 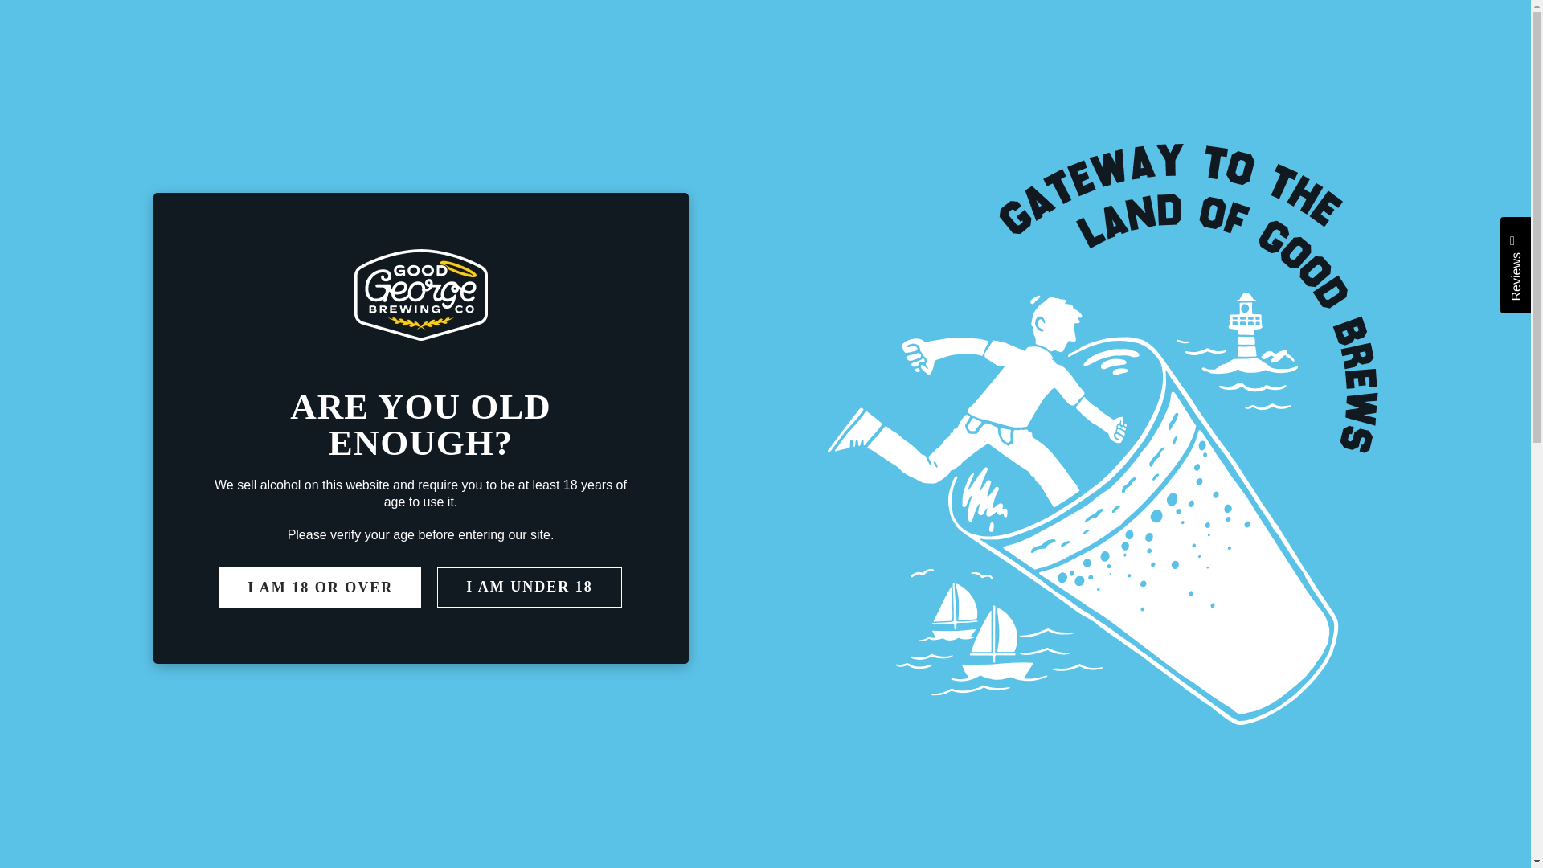 What do you see at coordinates (656, 166) in the screenshot?
I see `0` at bounding box center [656, 166].